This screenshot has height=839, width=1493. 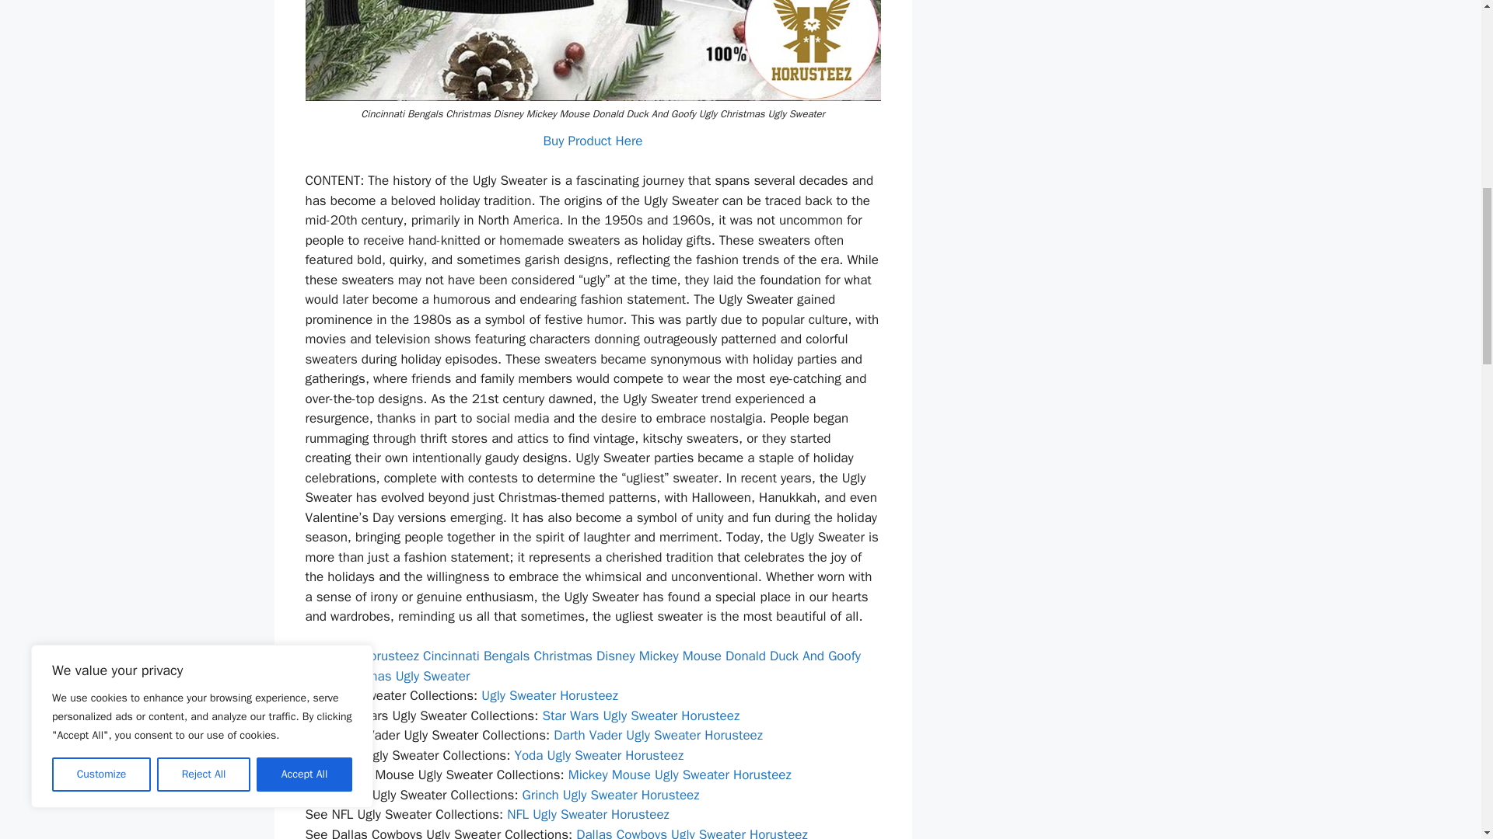 I want to click on Darth Vader Ugly Sweater Horusteez, so click(x=658, y=735).